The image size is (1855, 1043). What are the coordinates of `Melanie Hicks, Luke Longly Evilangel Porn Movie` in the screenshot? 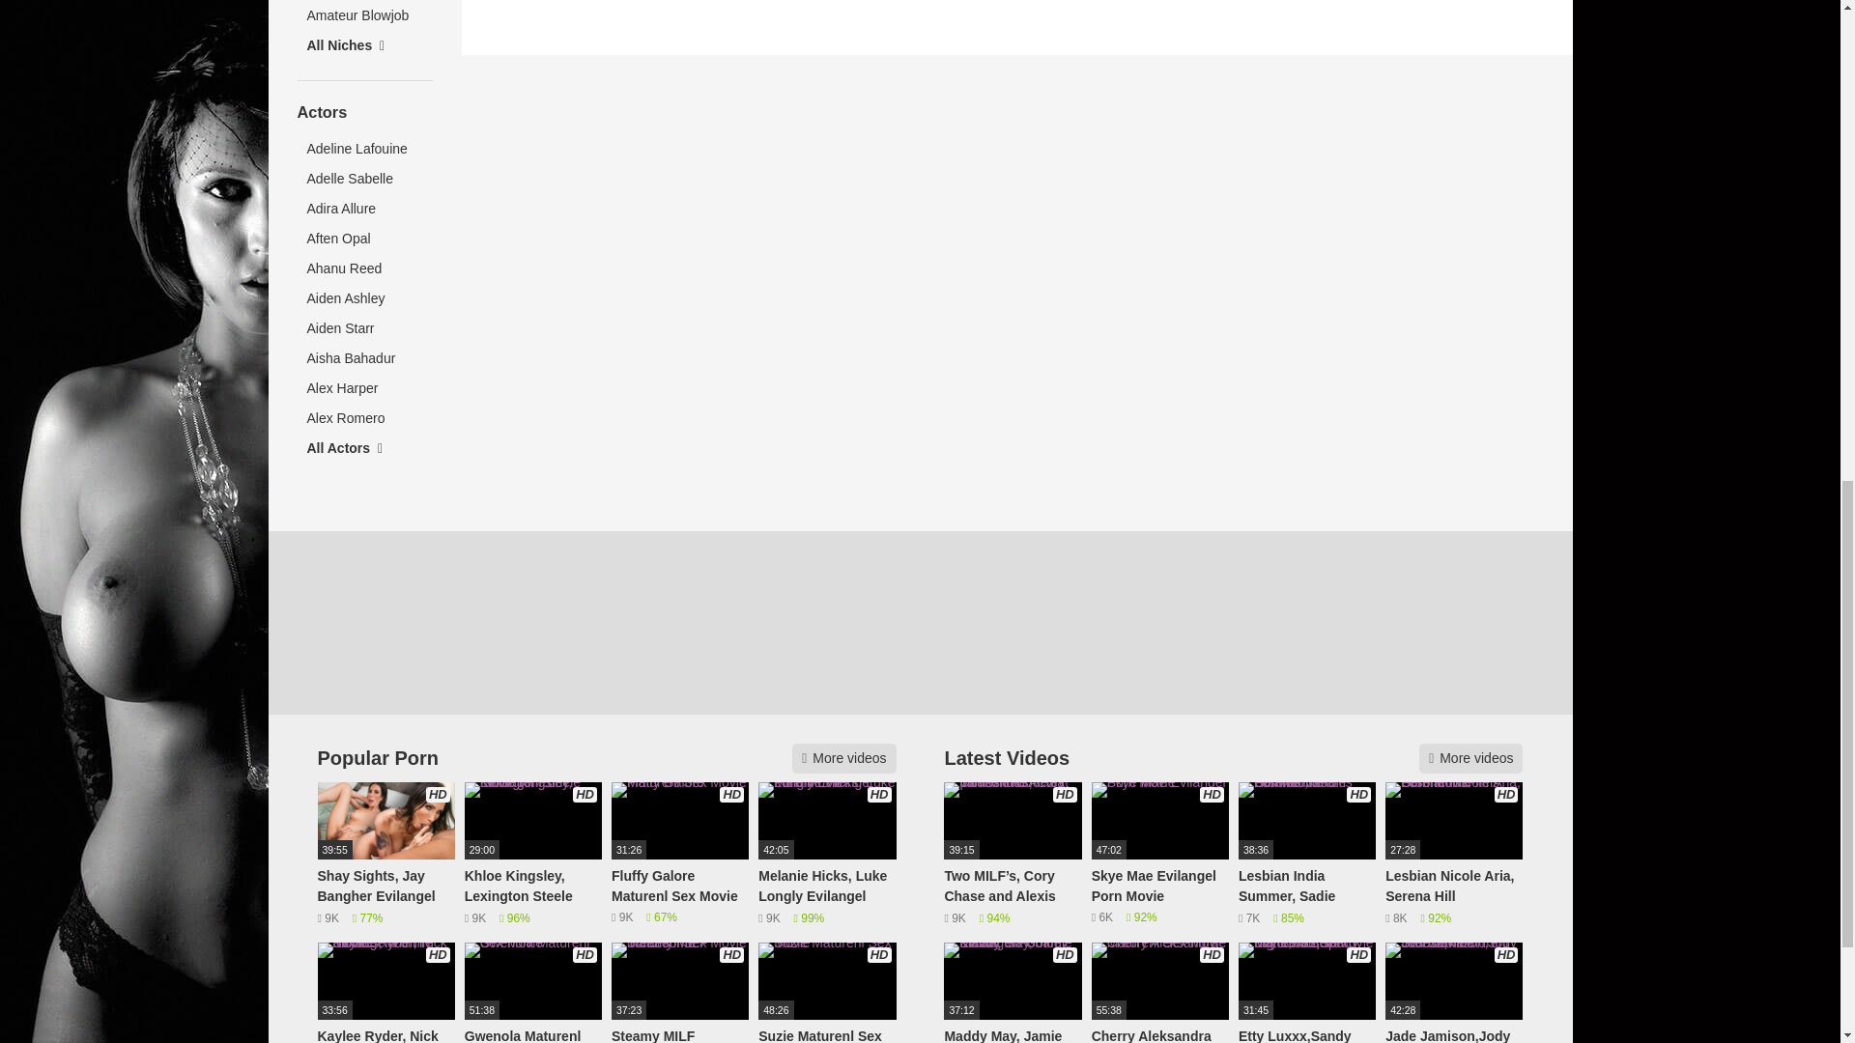 It's located at (827, 855).